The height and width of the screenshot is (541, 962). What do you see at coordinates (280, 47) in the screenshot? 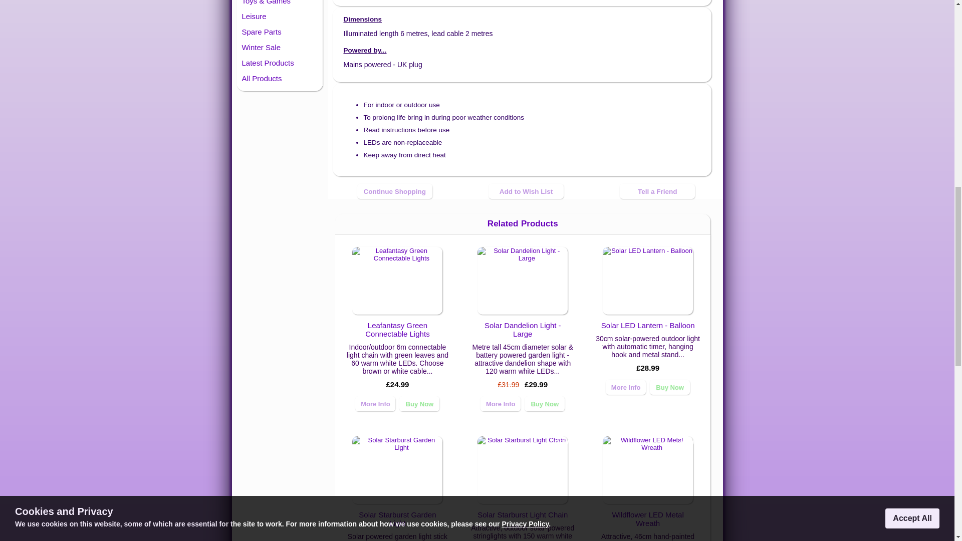
I see `Winter Sale` at bounding box center [280, 47].